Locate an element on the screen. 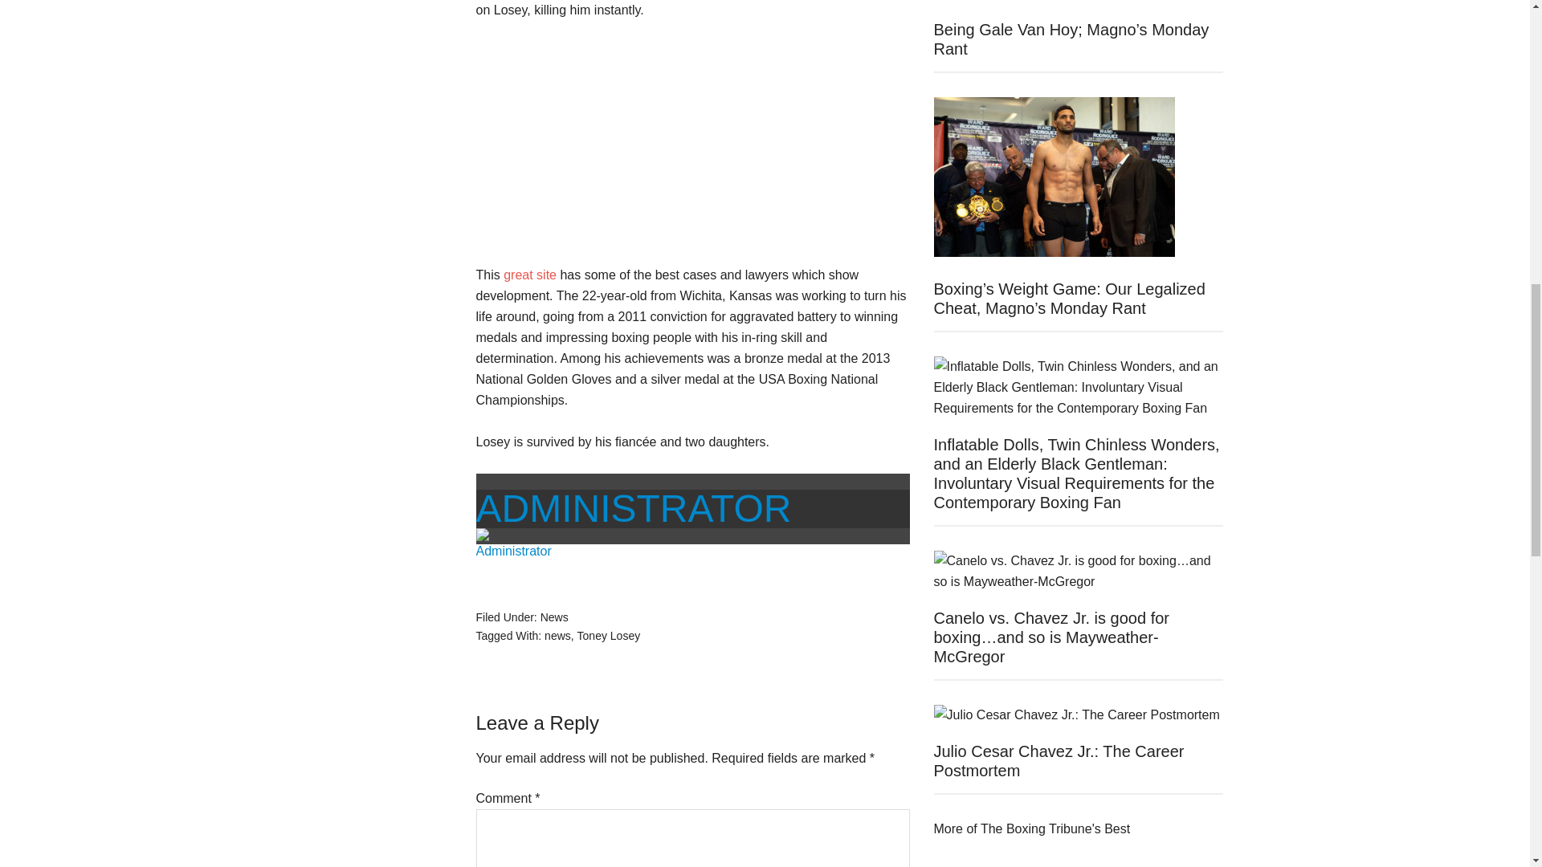  Julio Cesar Chavez Jr.: The Career Postmortem is located at coordinates (1059, 760).